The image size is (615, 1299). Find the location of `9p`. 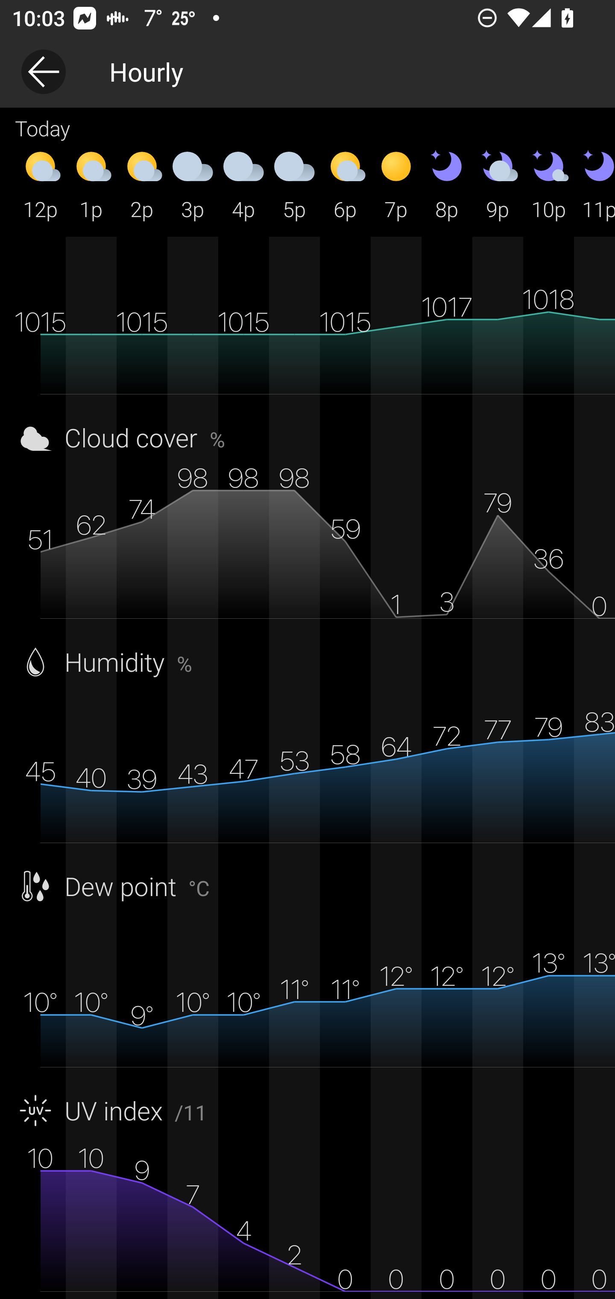

9p is located at coordinates (498, 184).